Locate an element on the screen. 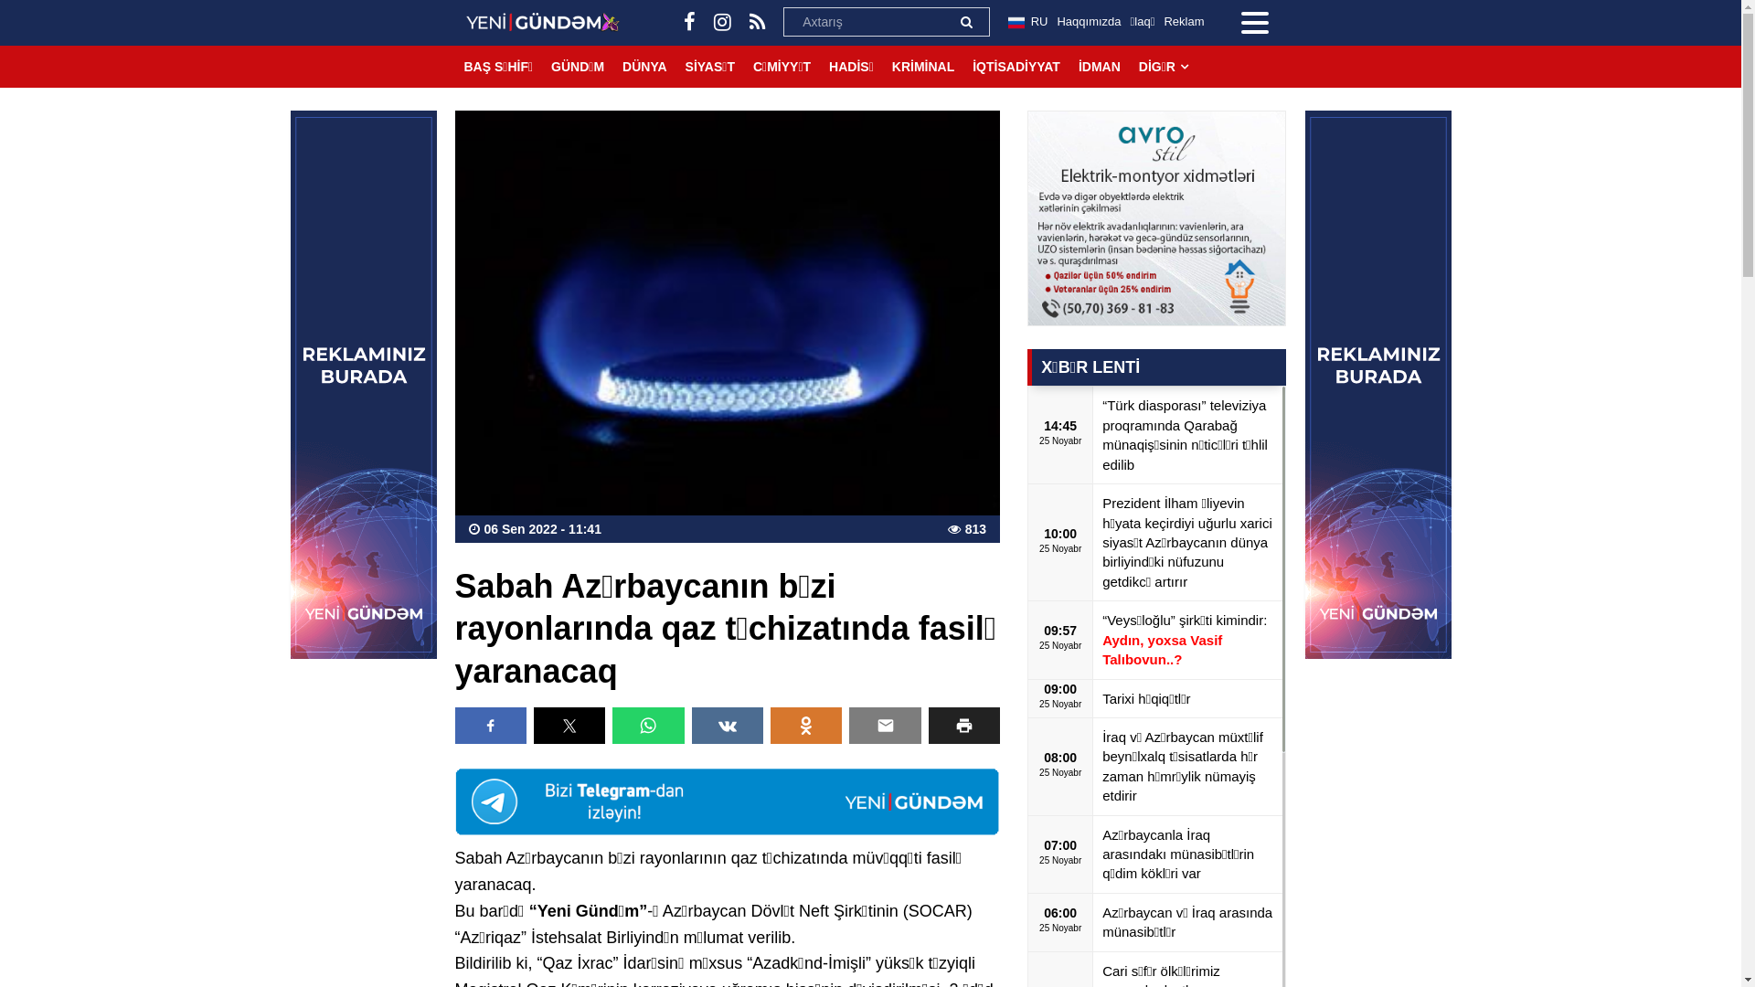  KRIMINAL is located at coordinates (923, 67).